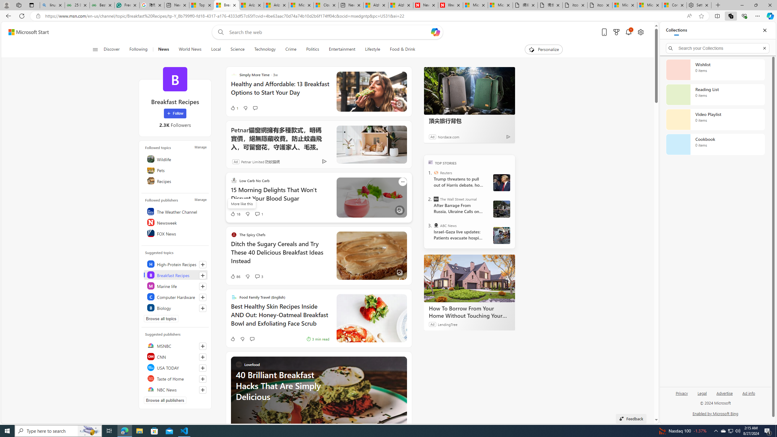  I want to click on Enter your search term, so click(329, 32).